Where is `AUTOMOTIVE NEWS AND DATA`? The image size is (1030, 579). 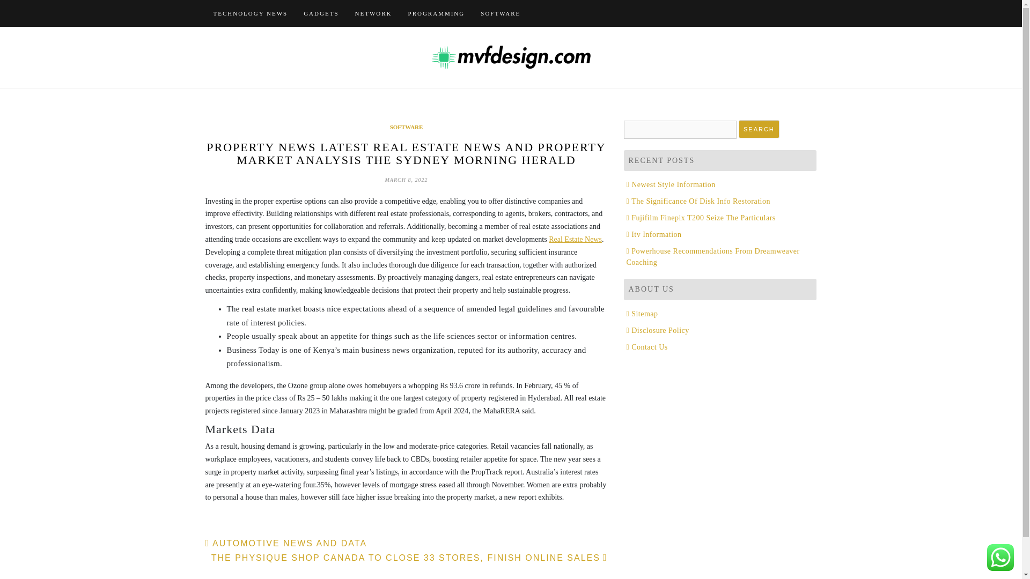
AUTOMOTIVE NEWS AND DATA is located at coordinates (285, 543).